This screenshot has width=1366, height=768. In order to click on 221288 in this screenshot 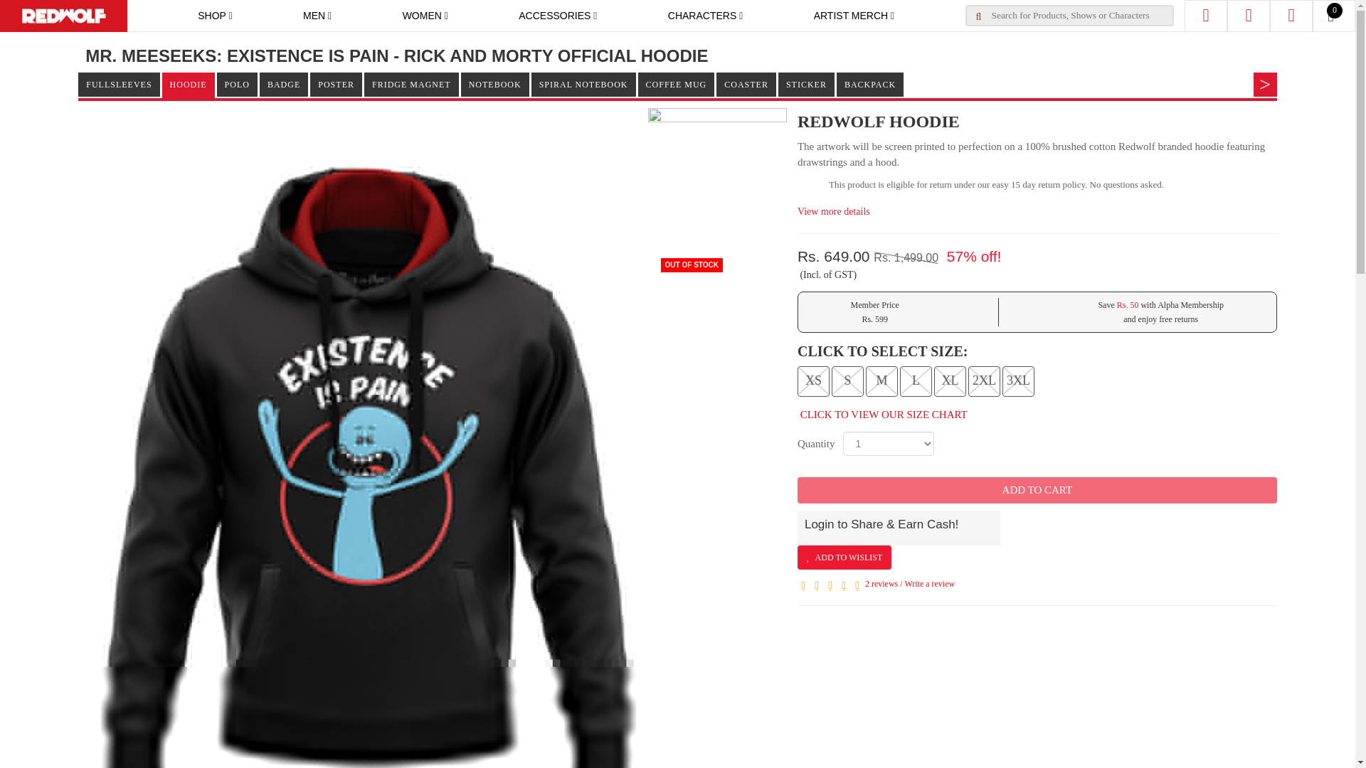, I will do `click(852, 380)`.